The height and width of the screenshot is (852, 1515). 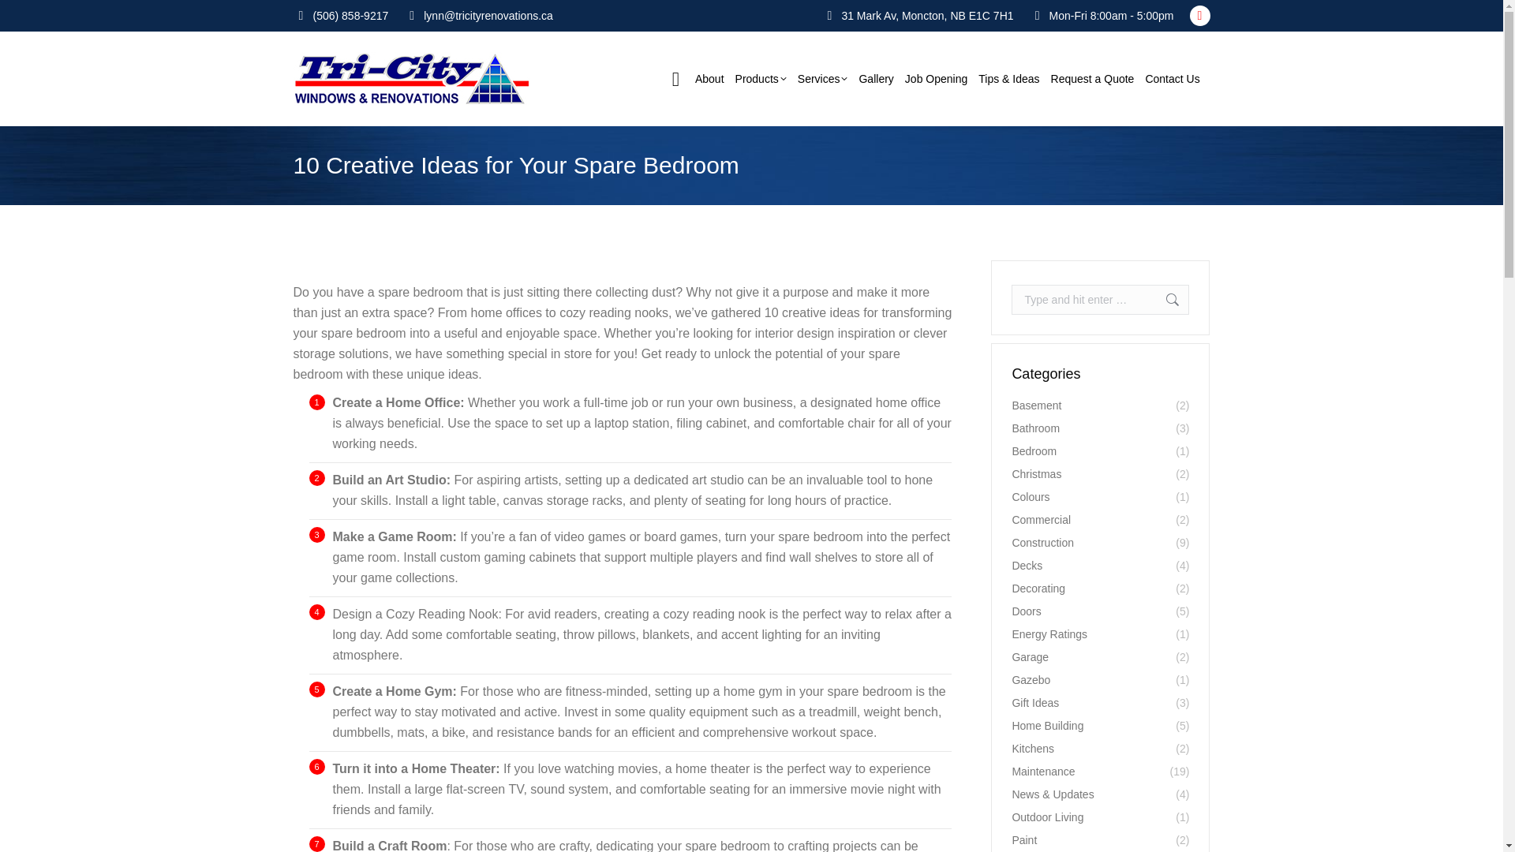 I want to click on Contact Us, so click(x=1171, y=79).